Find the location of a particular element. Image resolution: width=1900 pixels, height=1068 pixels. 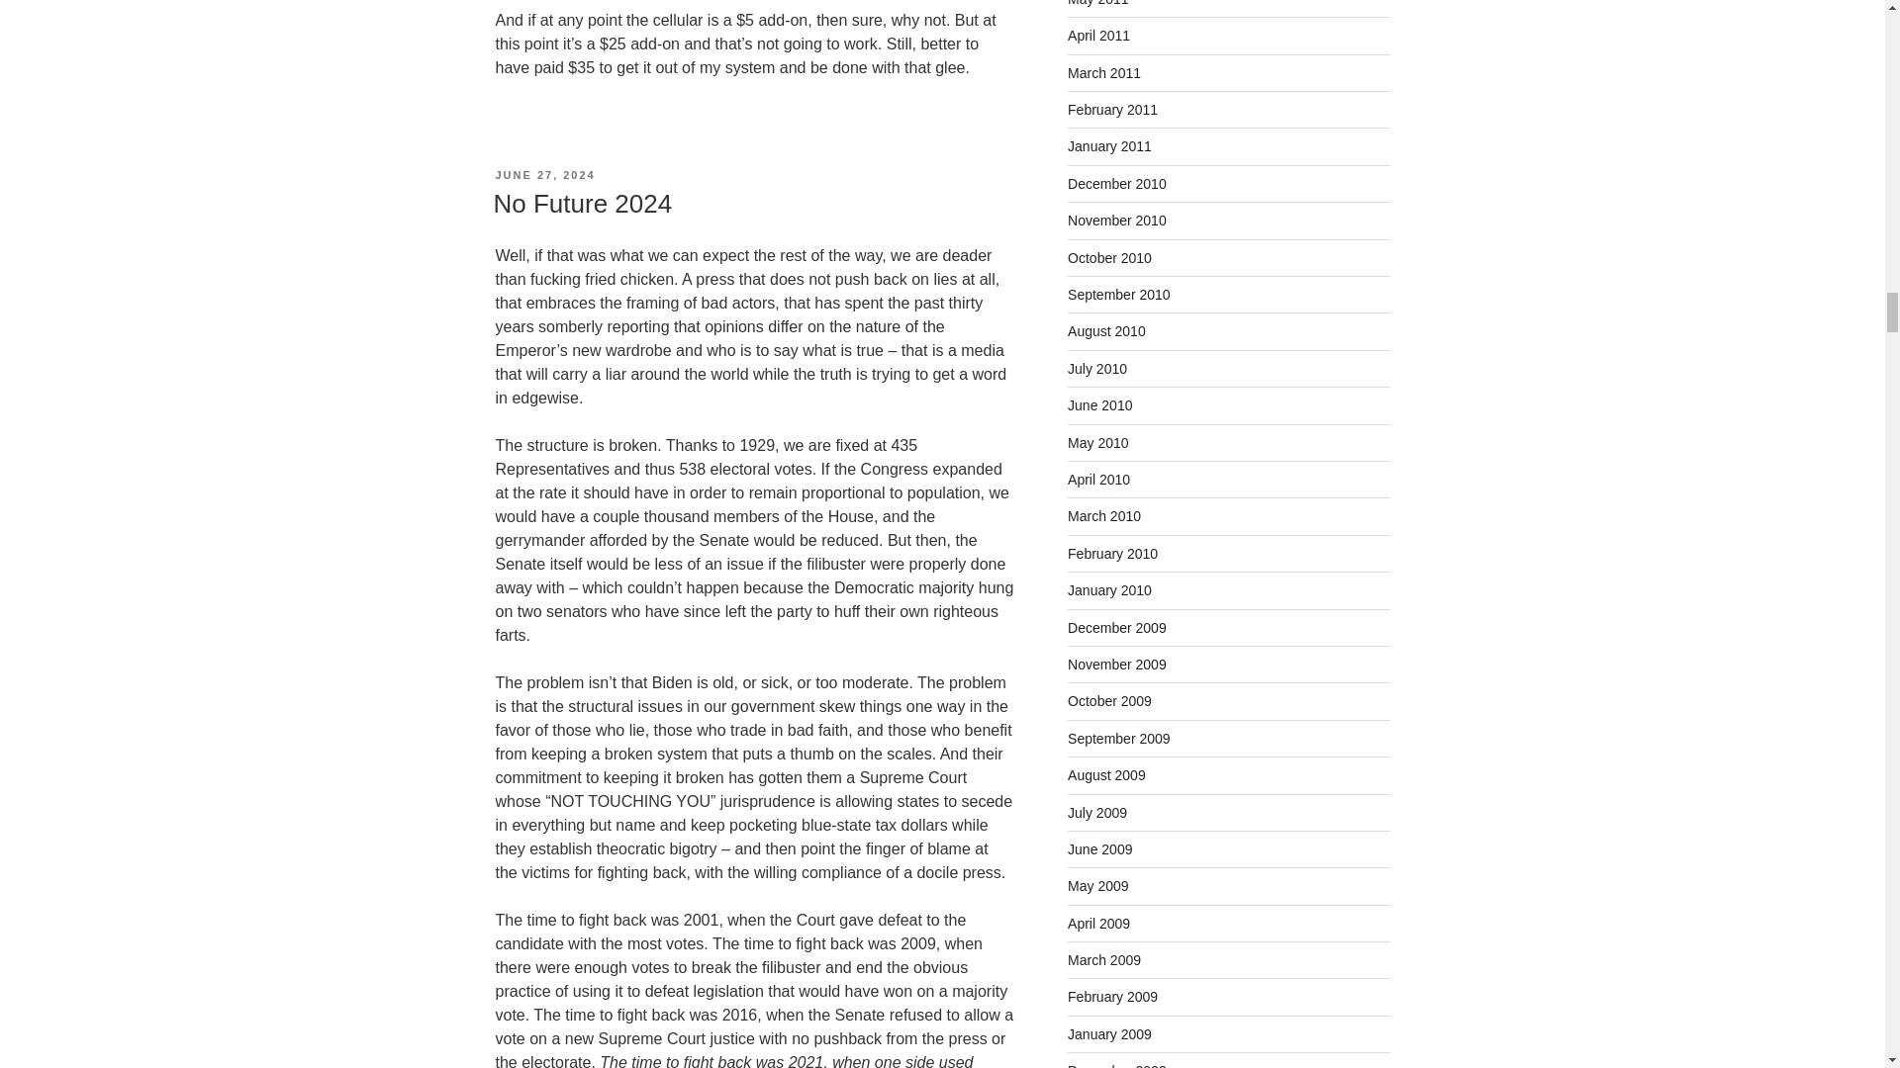

JUNE 27, 2024 is located at coordinates (544, 174).